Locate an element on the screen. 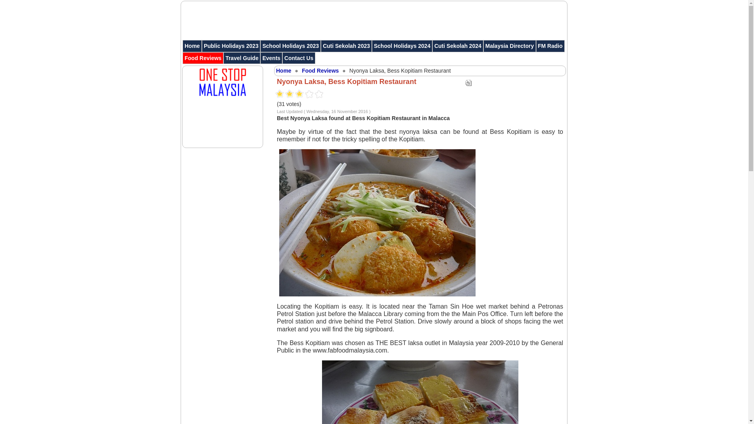 Image resolution: width=754 pixels, height=424 pixels. 5 stars out of 5 is located at coordinates (299, 94).